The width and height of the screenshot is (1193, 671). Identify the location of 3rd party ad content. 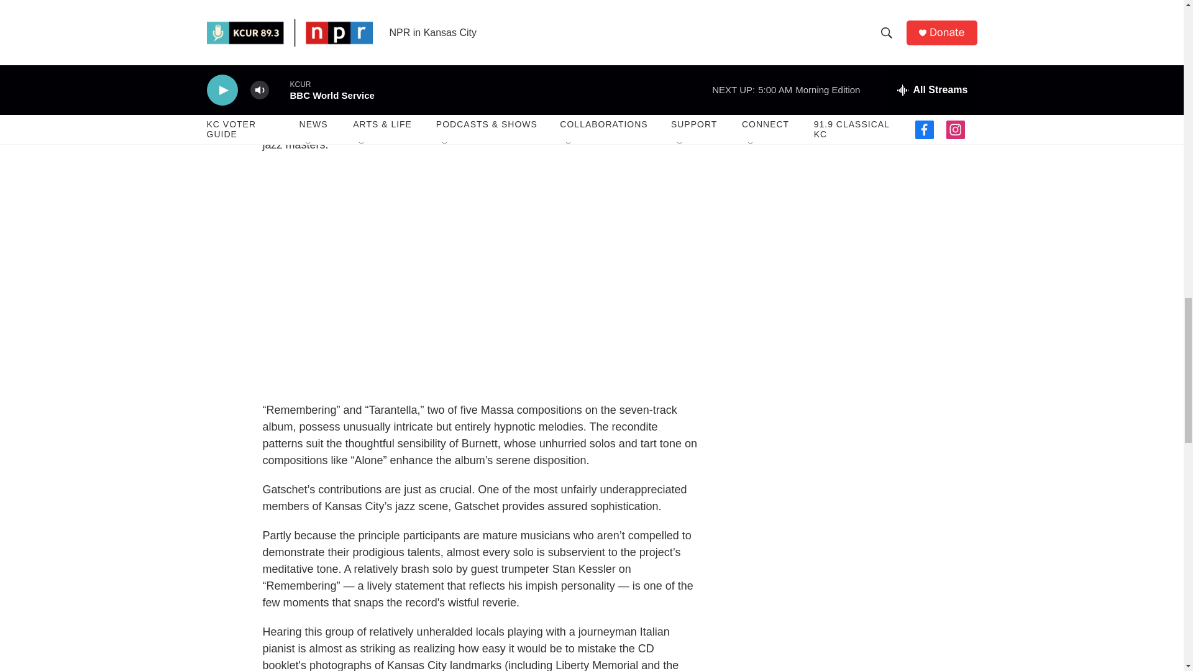
(871, 143).